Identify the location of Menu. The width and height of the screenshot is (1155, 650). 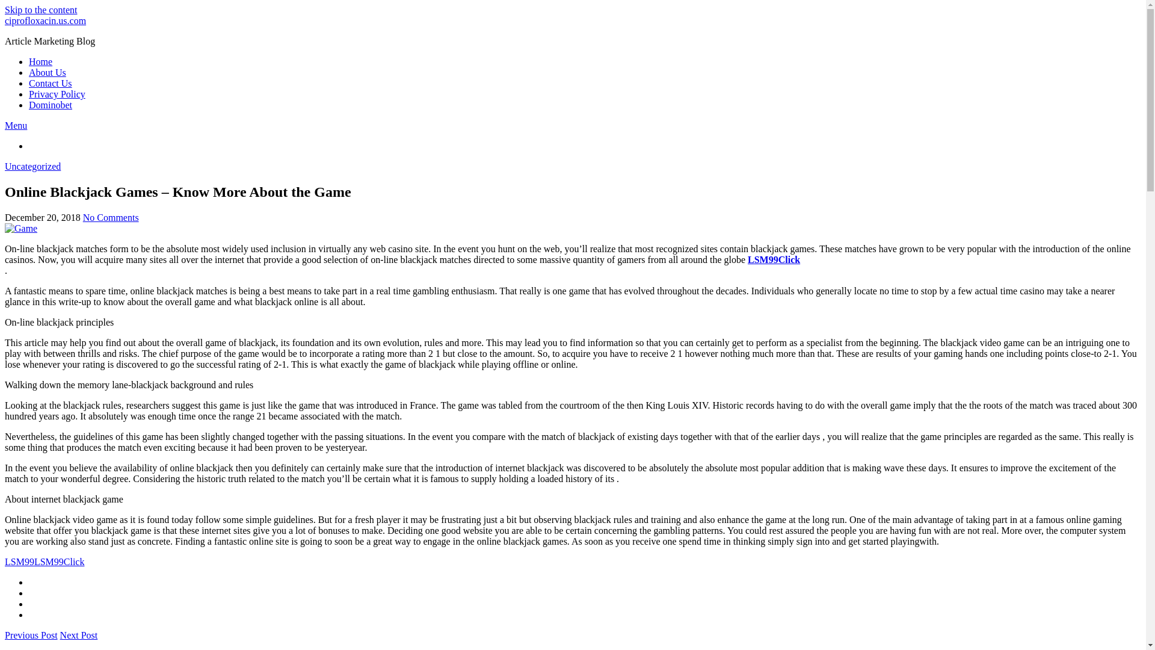
(16, 125).